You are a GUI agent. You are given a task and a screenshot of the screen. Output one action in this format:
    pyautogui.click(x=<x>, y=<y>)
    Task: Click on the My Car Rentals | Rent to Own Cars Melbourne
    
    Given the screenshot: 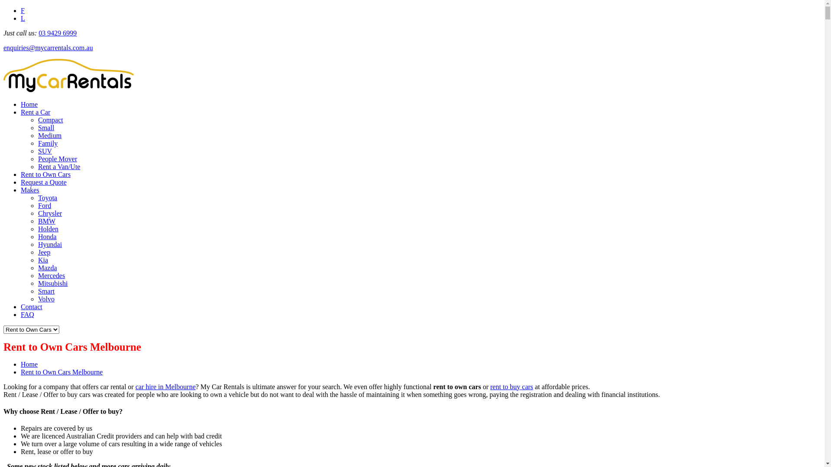 What is the action you would take?
    pyautogui.click(x=68, y=90)
    